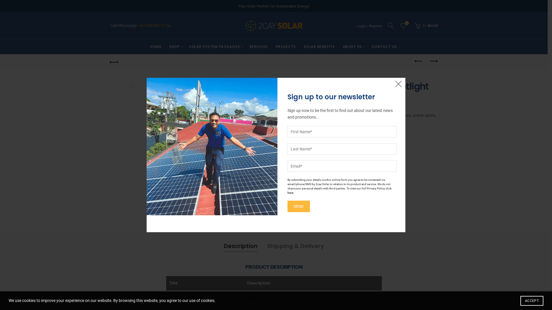 This screenshot has height=310, width=552. Describe the element at coordinates (321, 197) in the screenshot. I see `Integrated` at that location.